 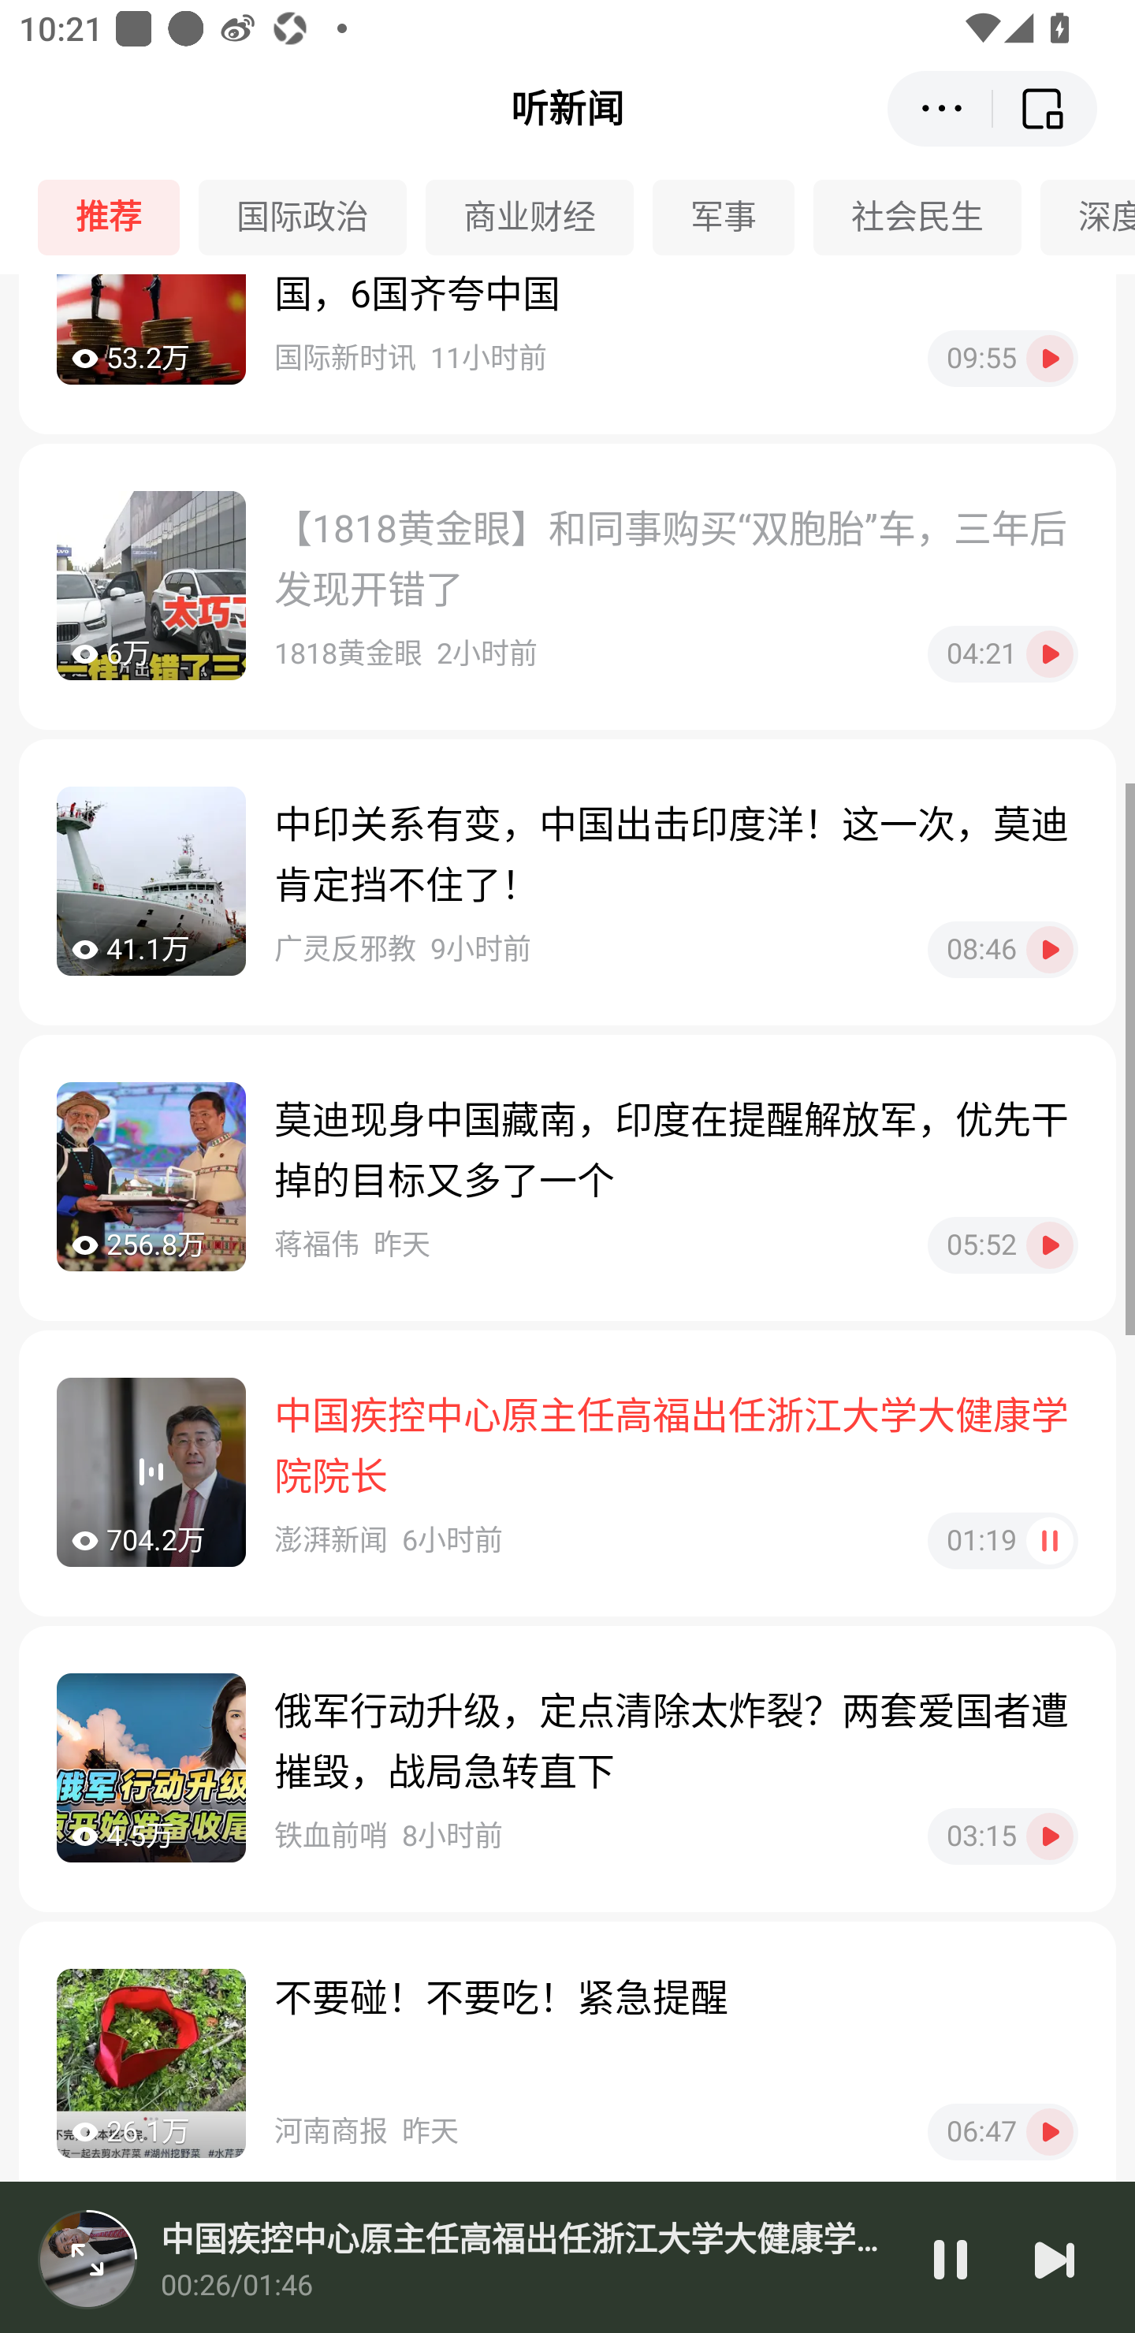 I want to click on 音频播放页 中国疾控中心原主任高福出任浙江大学大健康学院院长 00:25/01:46 暂停 下一篇, so click(x=567, y=2257).